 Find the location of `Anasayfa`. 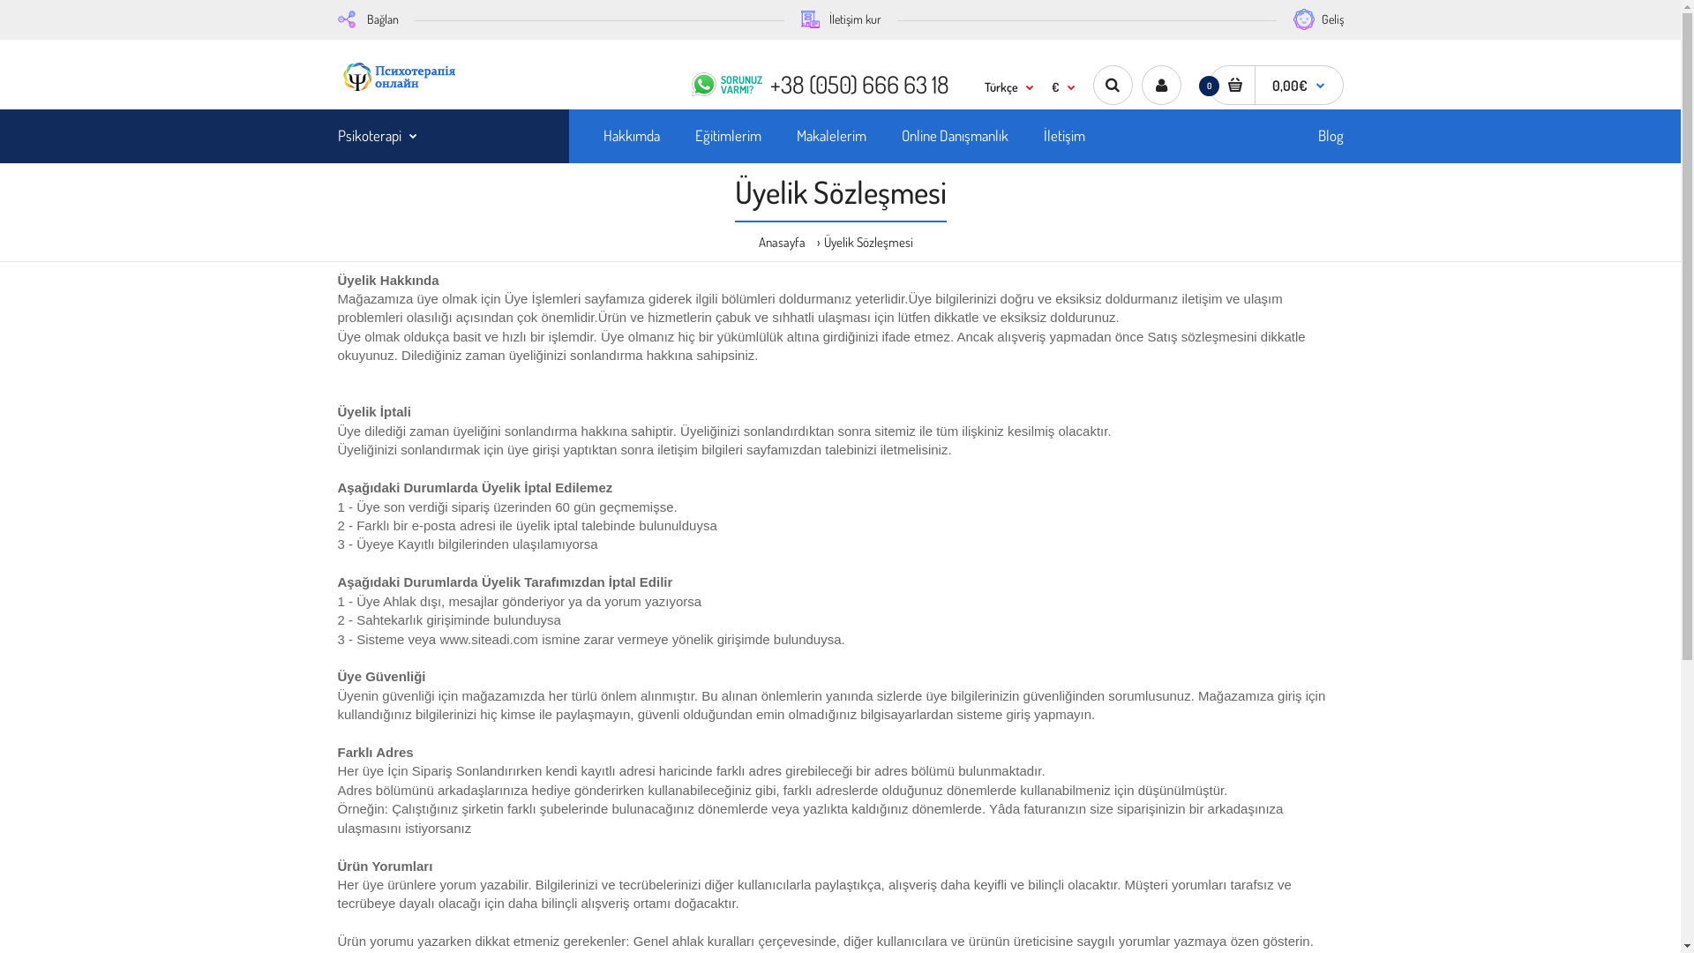

Anasayfa is located at coordinates (782, 242).